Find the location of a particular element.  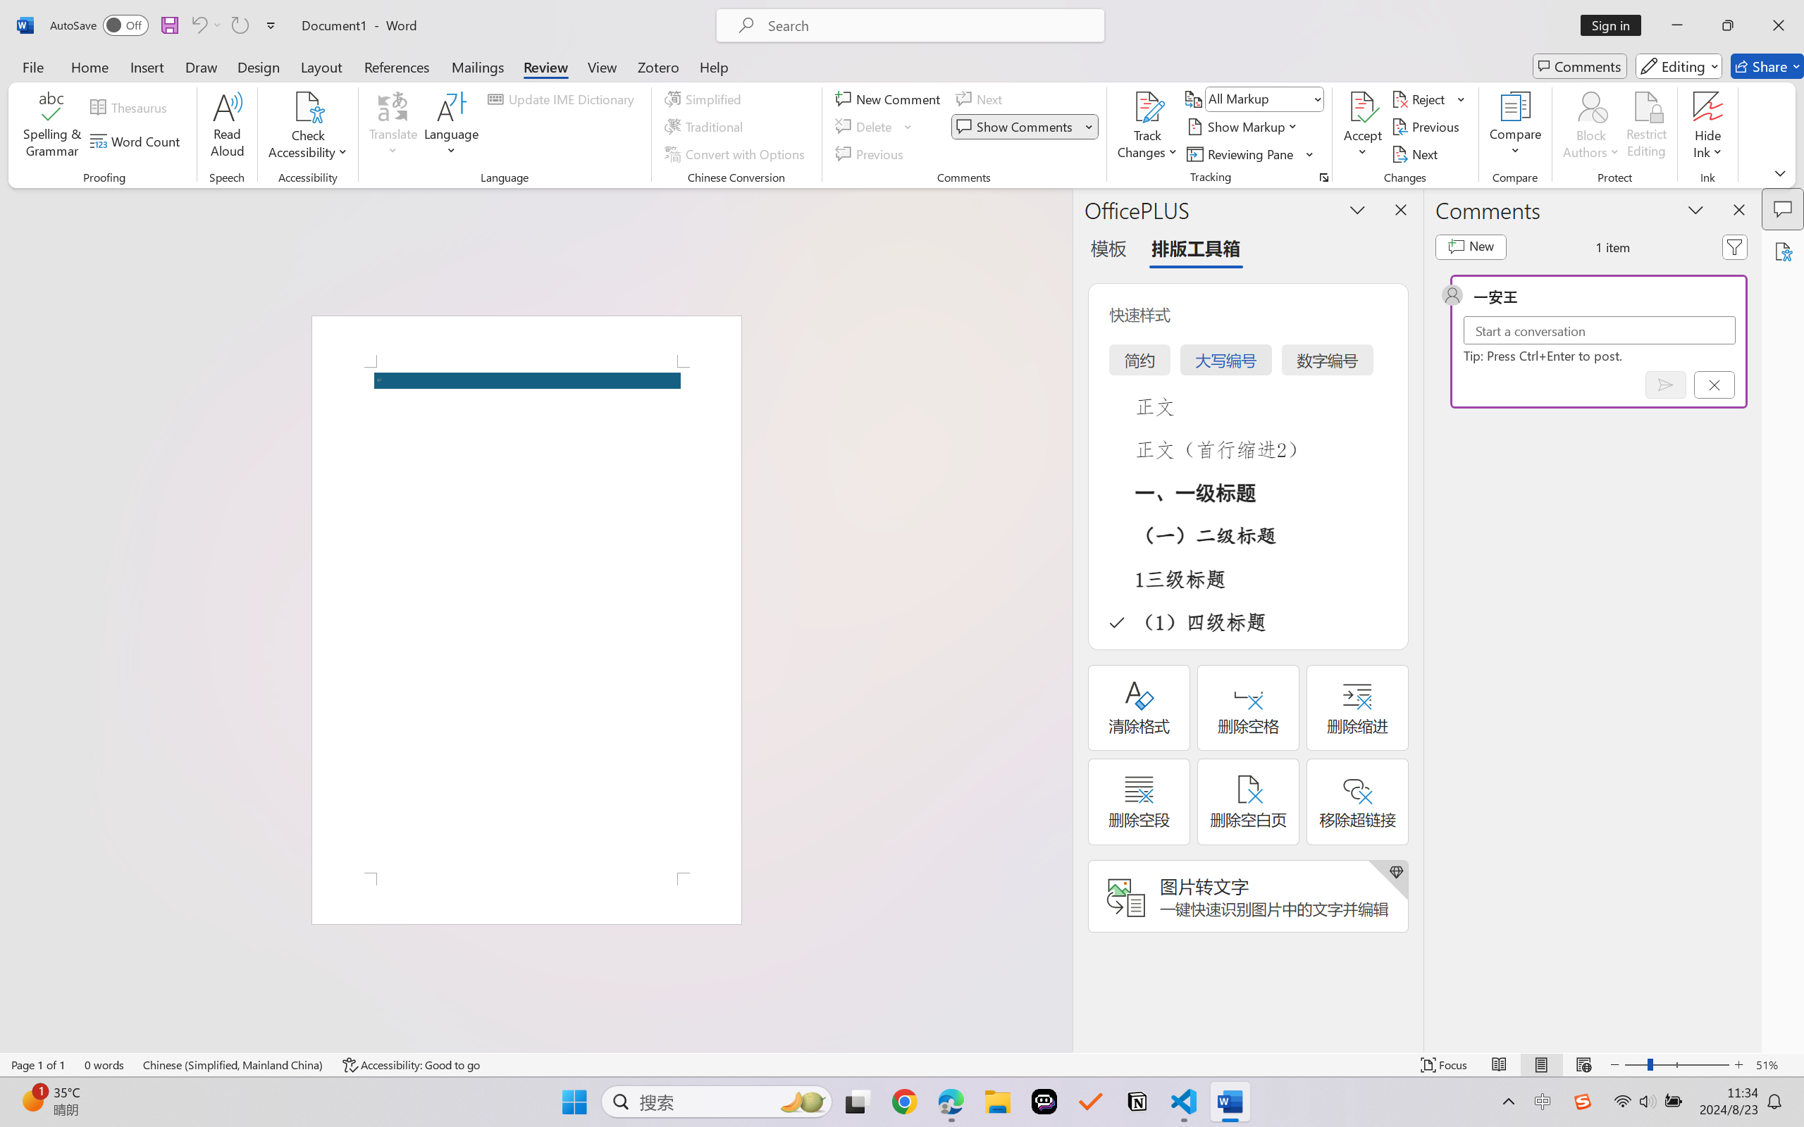

Sign in is located at coordinates (1616, 25).